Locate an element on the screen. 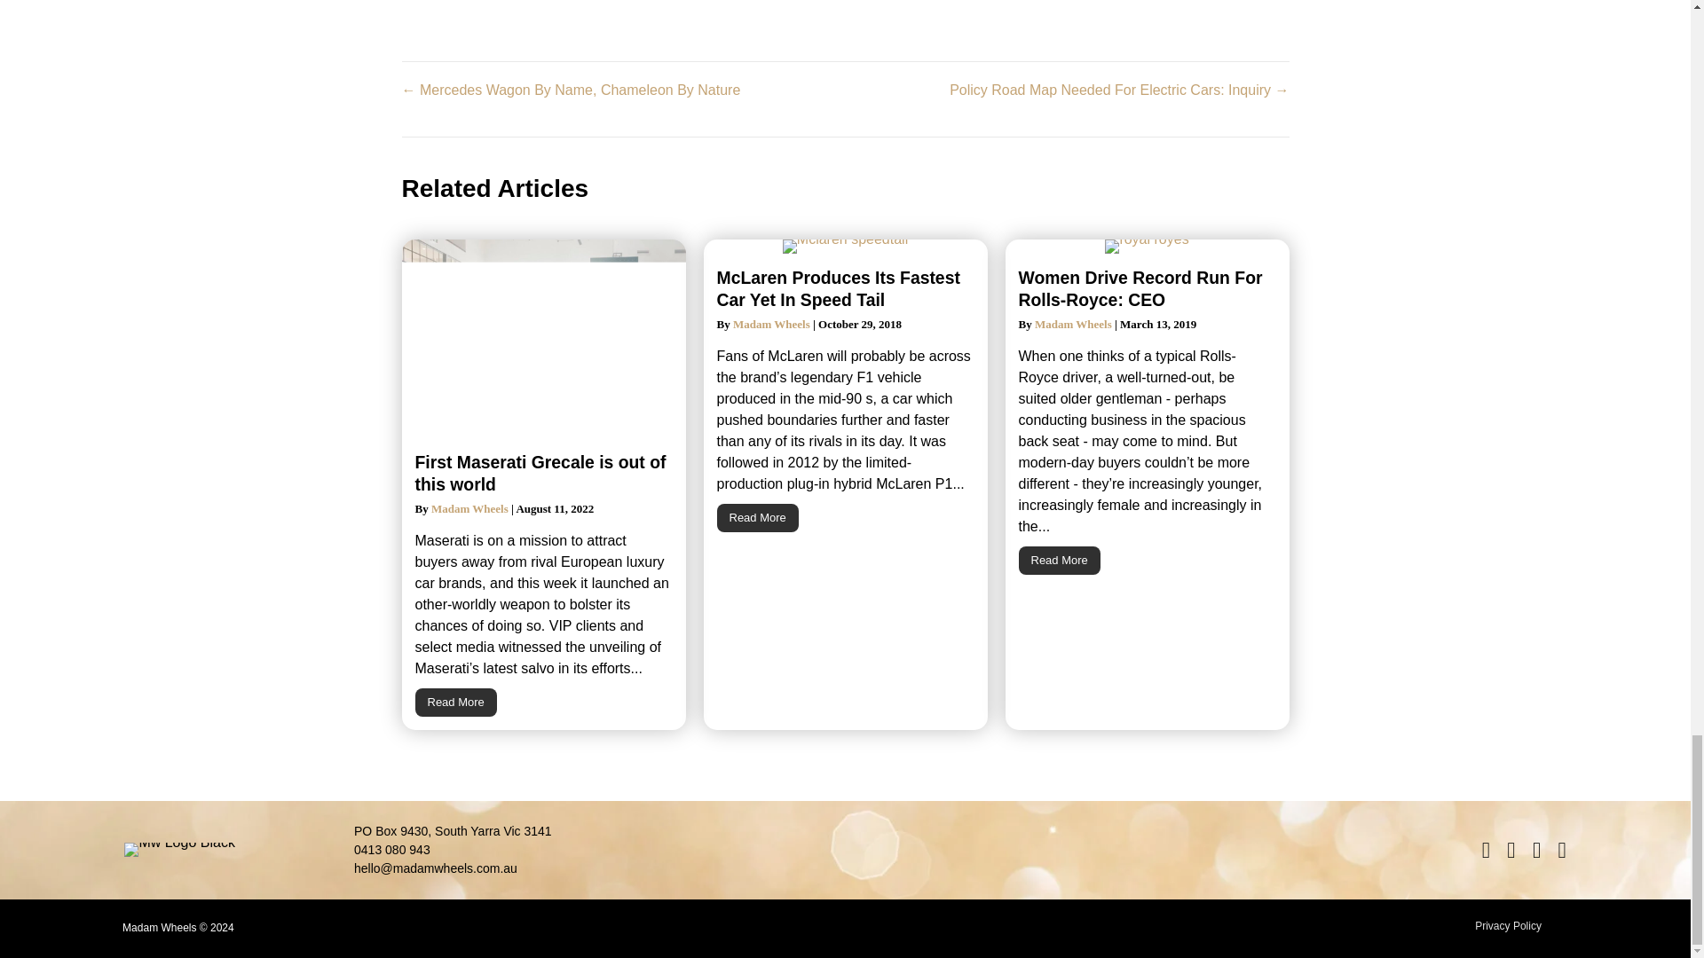 Image resolution: width=1704 pixels, height=958 pixels. McLaren-Speedtail is located at coordinates (845, 247).